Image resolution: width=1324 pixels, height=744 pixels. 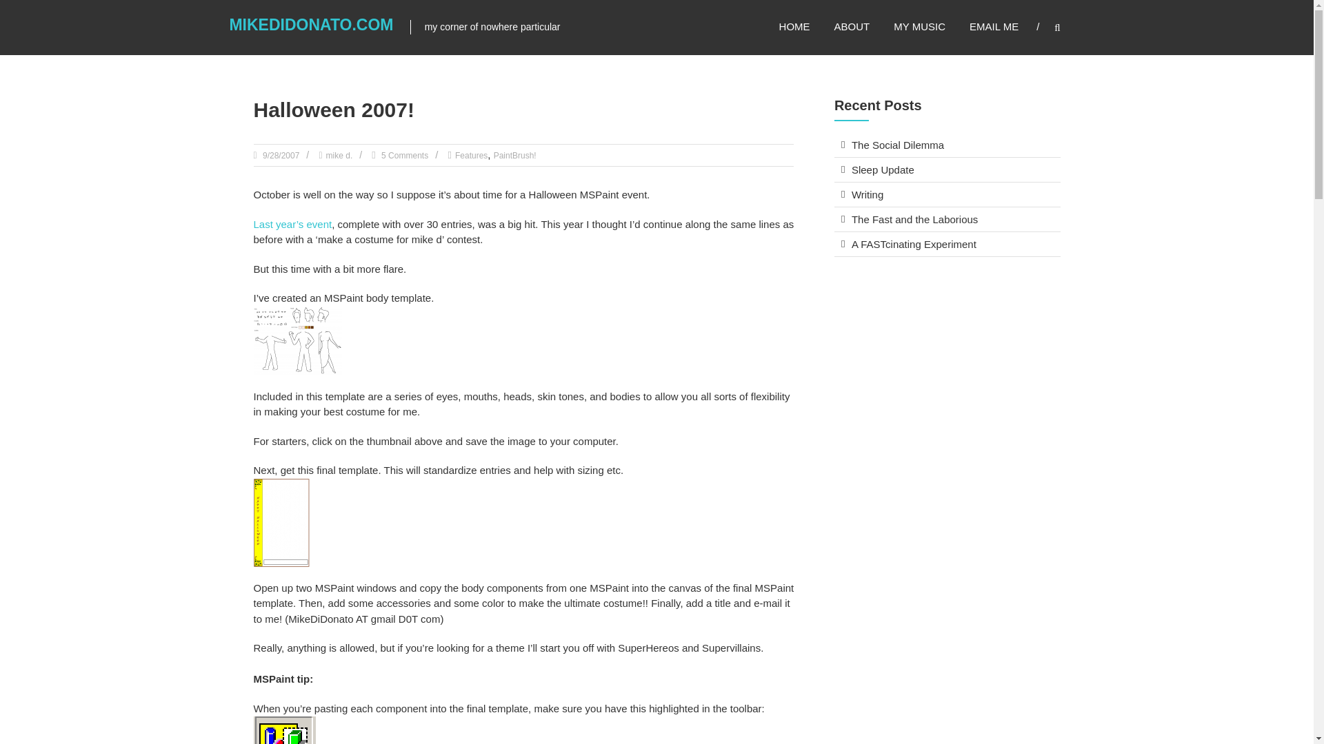 What do you see at coordinates (914, 219) in the screenshot?
I see `The Fast and the Laborious` at bounding box center [914, 219].